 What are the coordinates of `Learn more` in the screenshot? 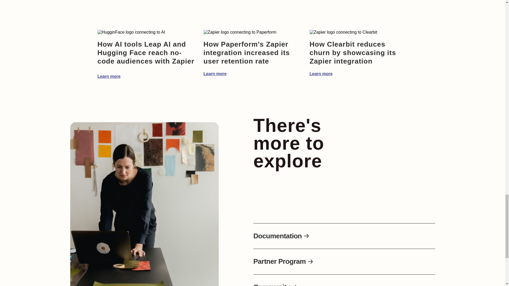 It's located at (215, 74).